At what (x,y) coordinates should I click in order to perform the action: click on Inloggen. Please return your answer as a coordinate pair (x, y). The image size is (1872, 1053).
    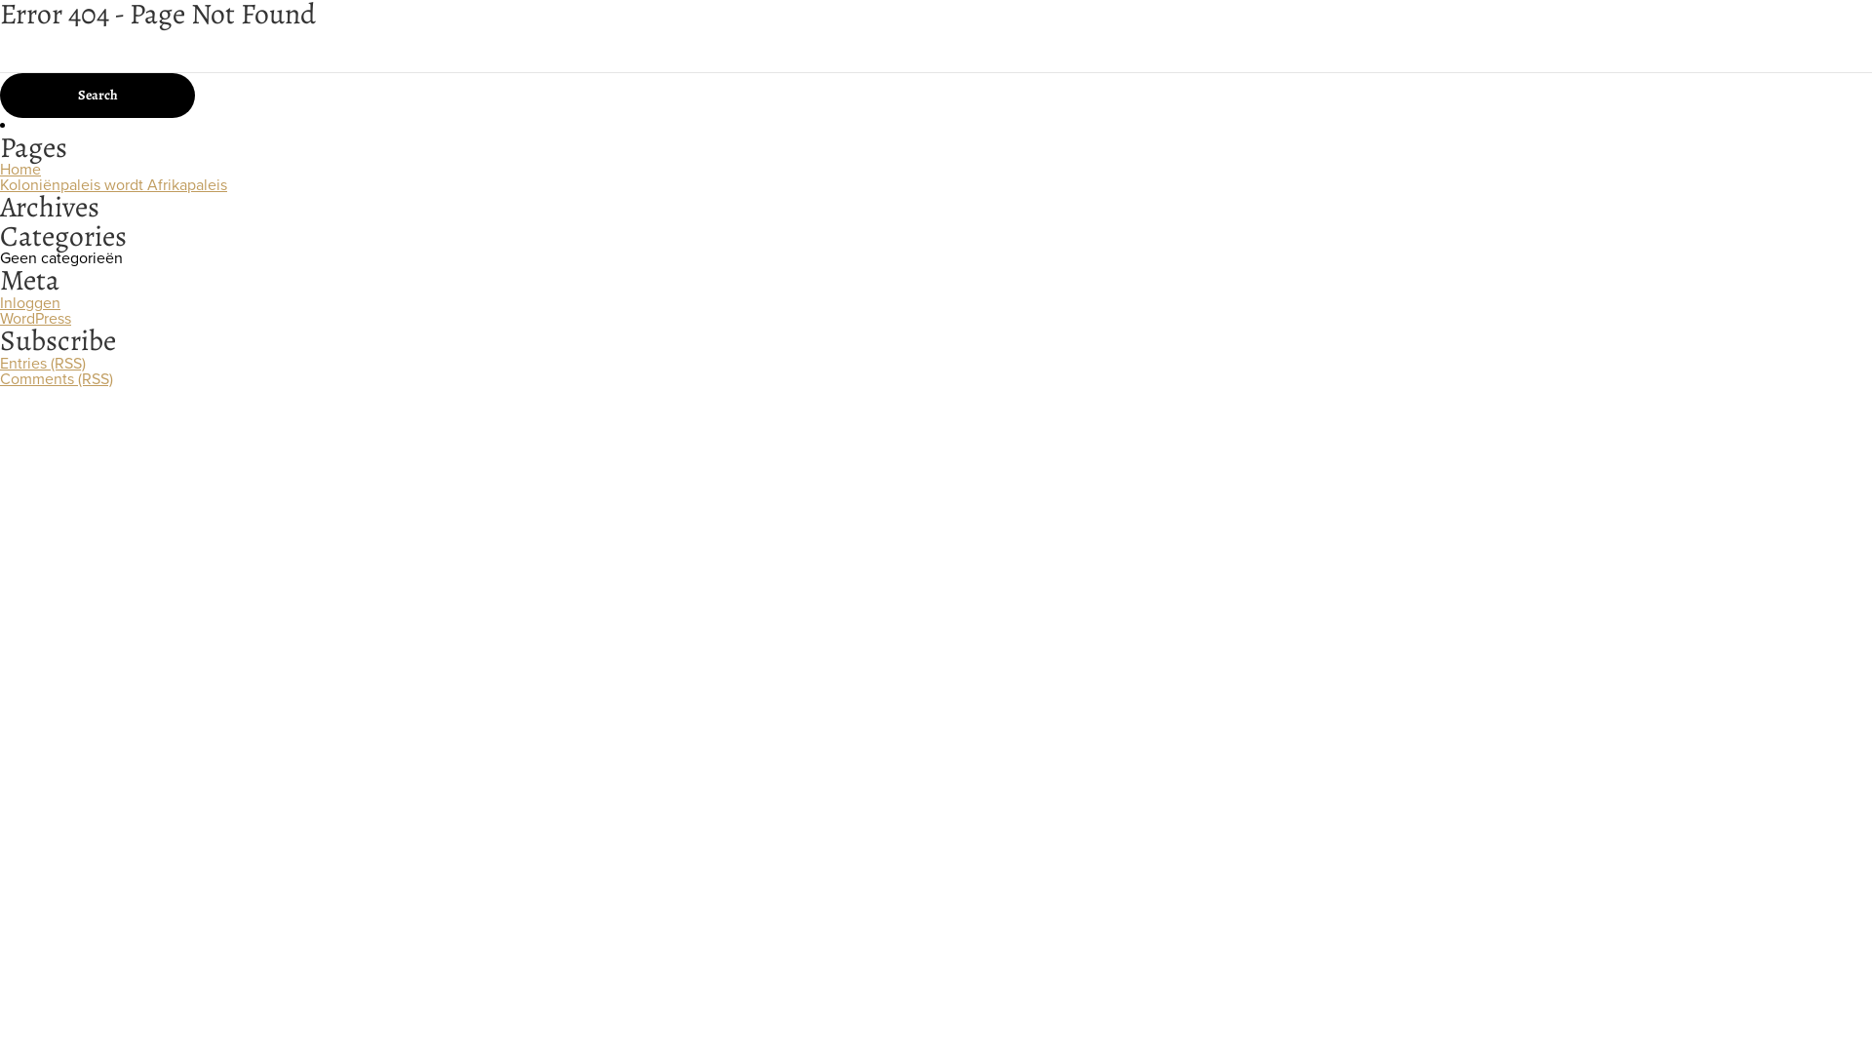
    Looking at the image, I should click on (30, 303).